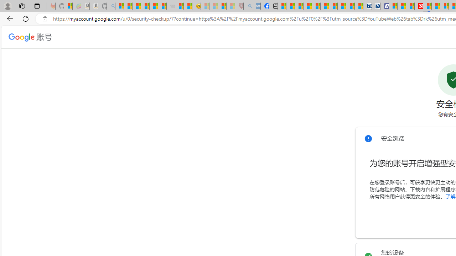 The width and height of the screenshot is (456, 256). What do you see at coordinates (436, 6) in the screenshot?
I see `14 Common Myths Debunked By Scientific Facts` at bounding box center [436, 6].